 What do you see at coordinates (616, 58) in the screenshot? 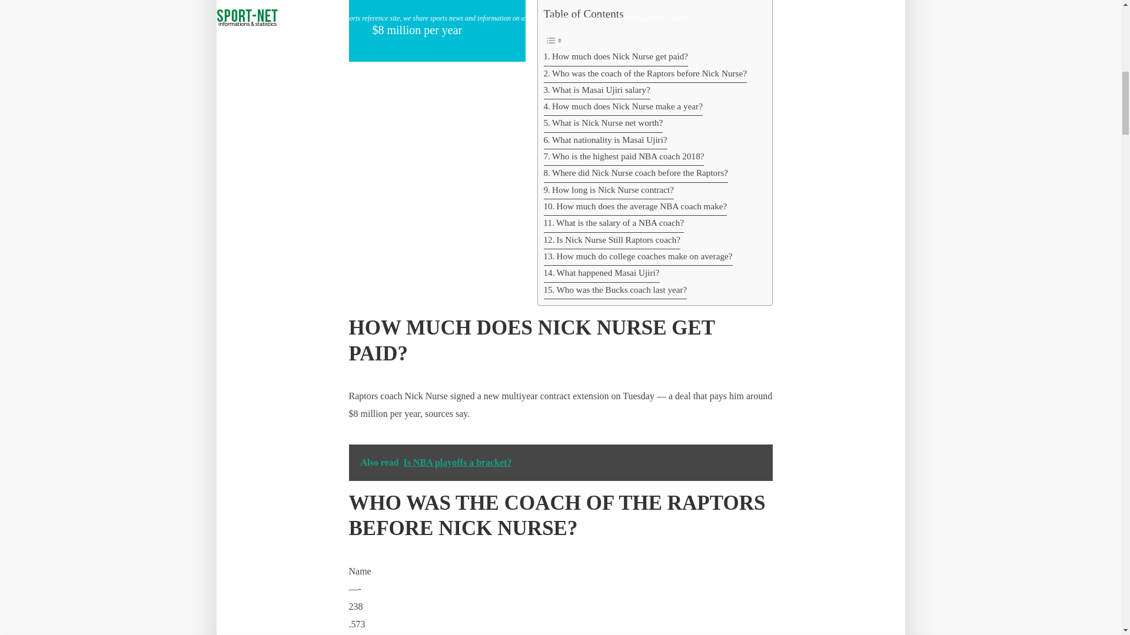
I see `How much does Nick Nurse get paid?` at bounding box center [616, 58].